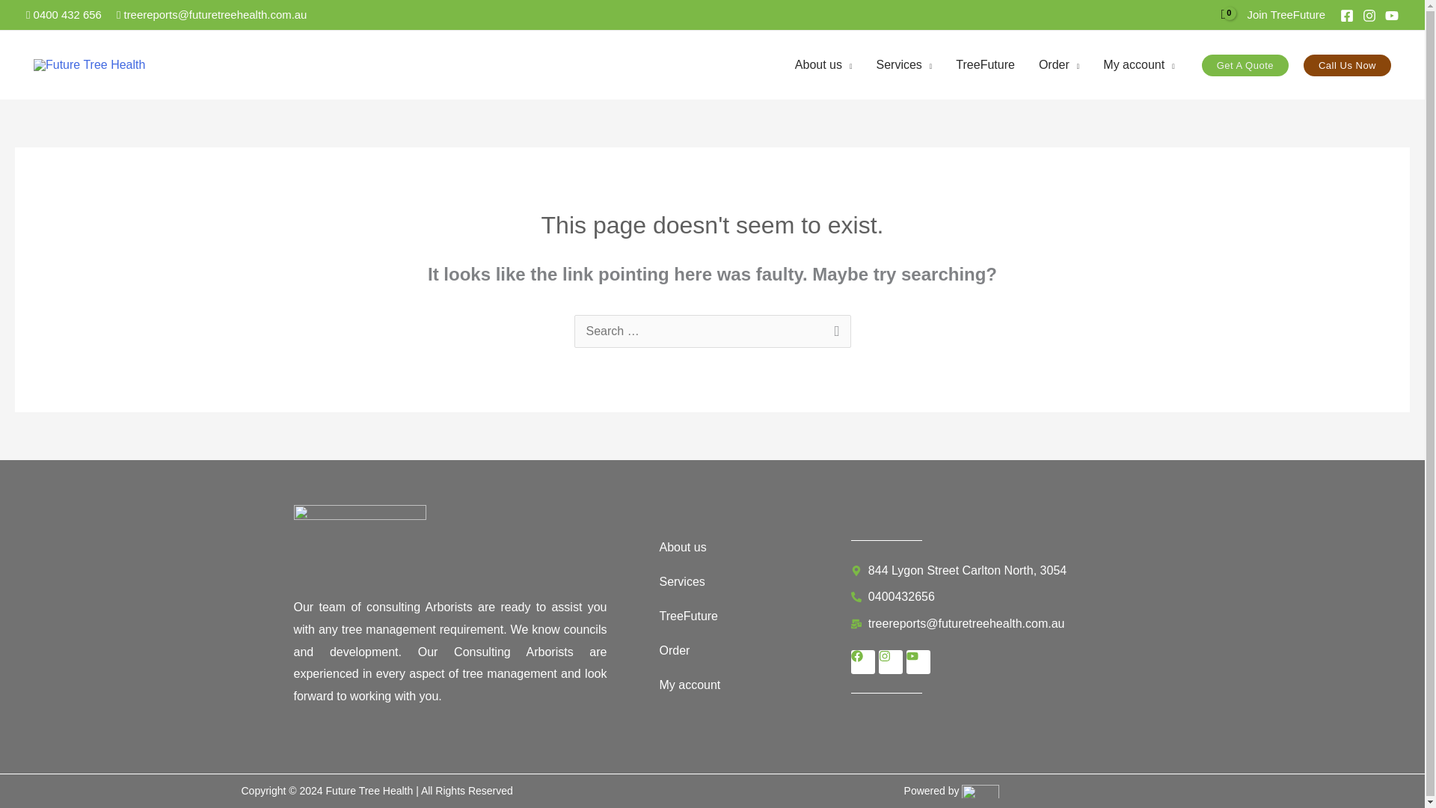  What do you see at coordinates (823, 64) in the screenshot?
I see `About us` at bounding box center [823, 64].